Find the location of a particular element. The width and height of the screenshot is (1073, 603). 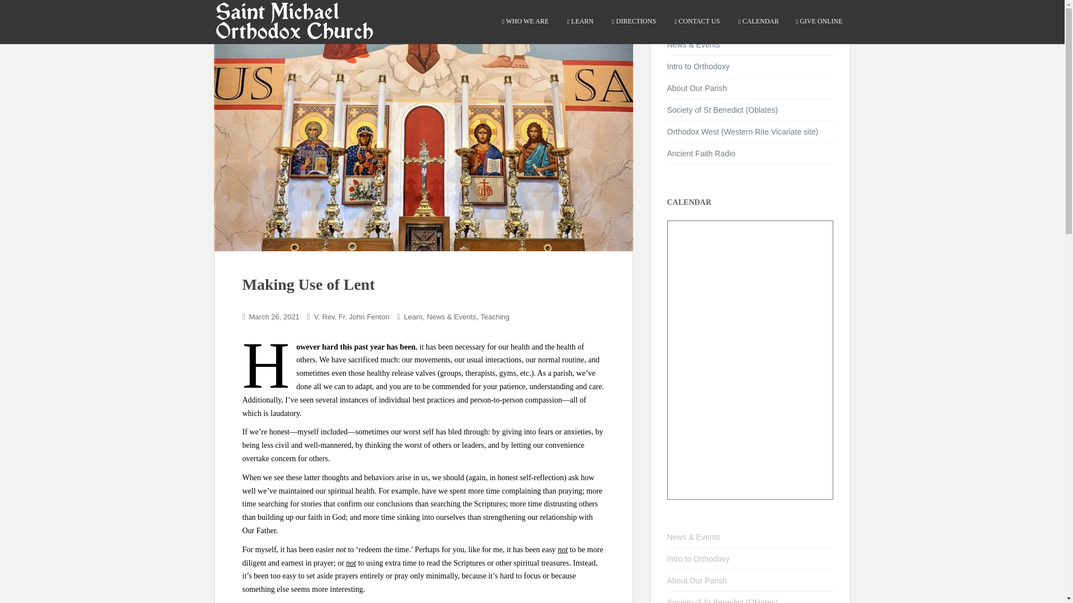

 GIVE ONLINE is located at coordinates (819, 21).